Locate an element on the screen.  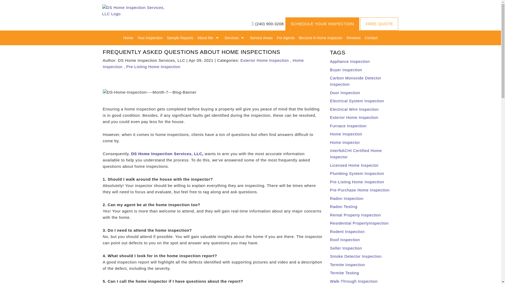
Sample Reports is located at coordinates (180, 38).